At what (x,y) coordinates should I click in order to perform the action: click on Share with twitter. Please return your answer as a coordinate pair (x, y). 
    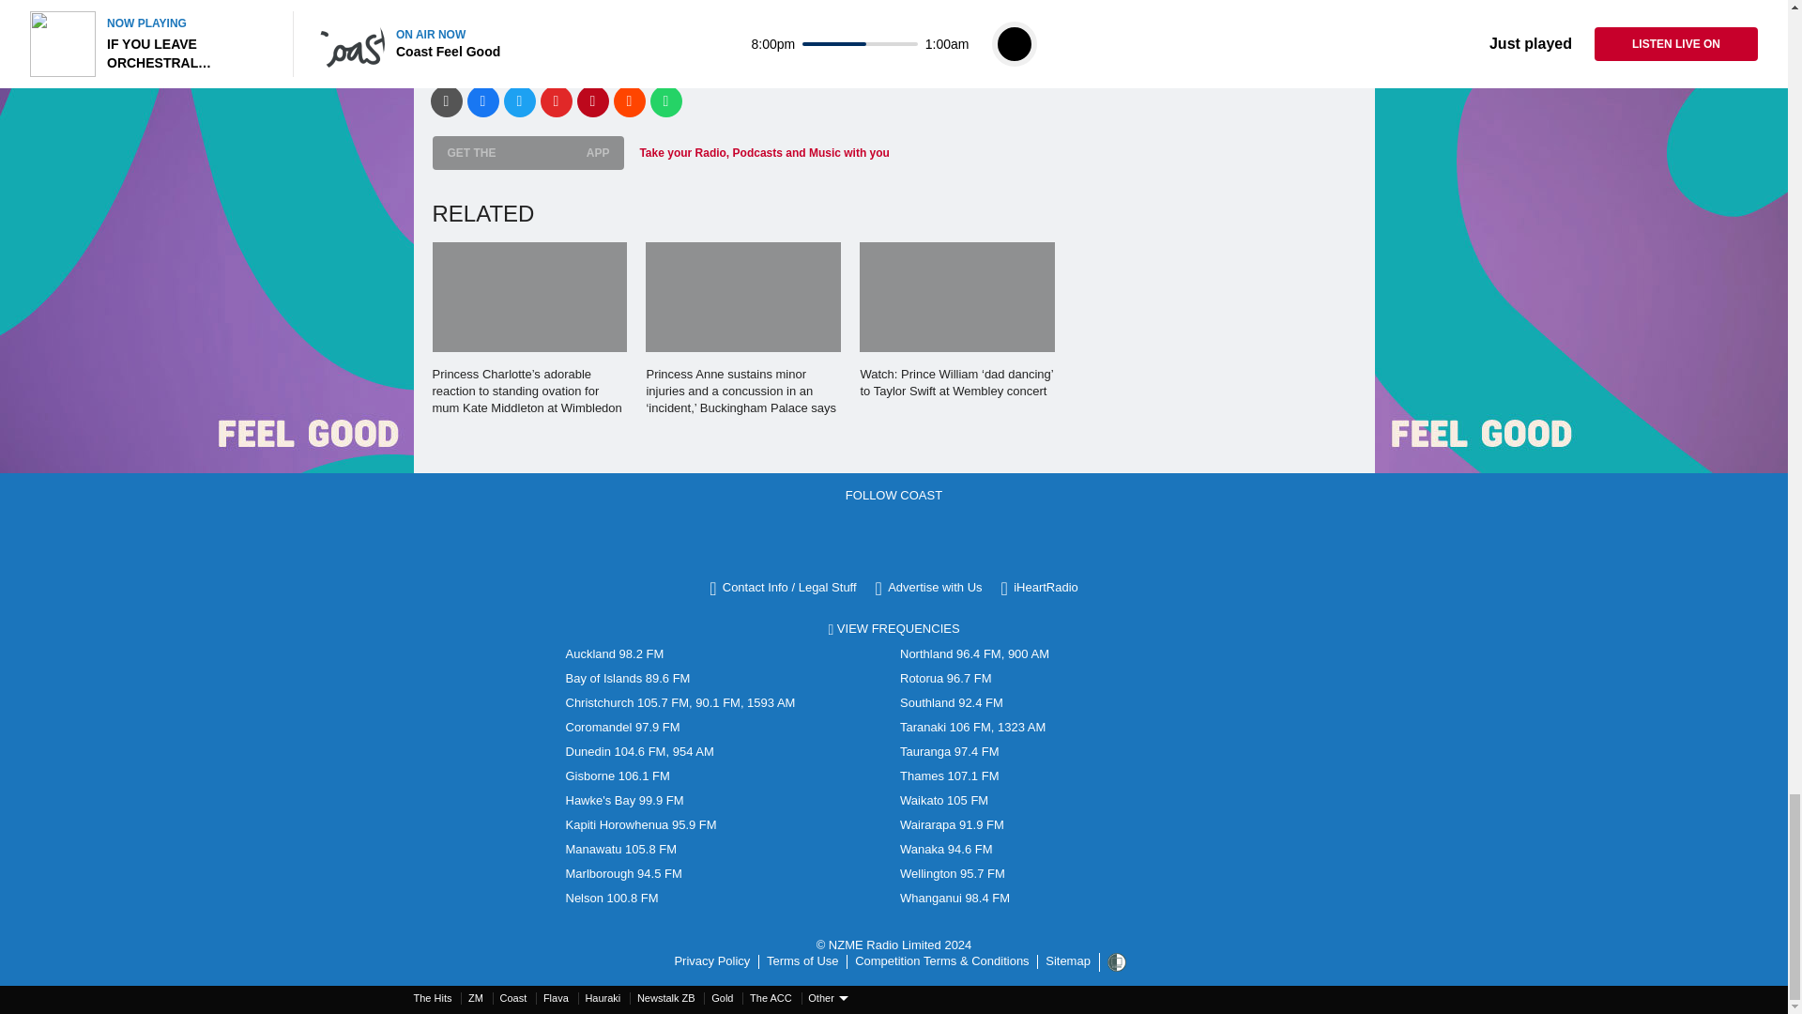
    Looking at the image, I should click on (518, 101).